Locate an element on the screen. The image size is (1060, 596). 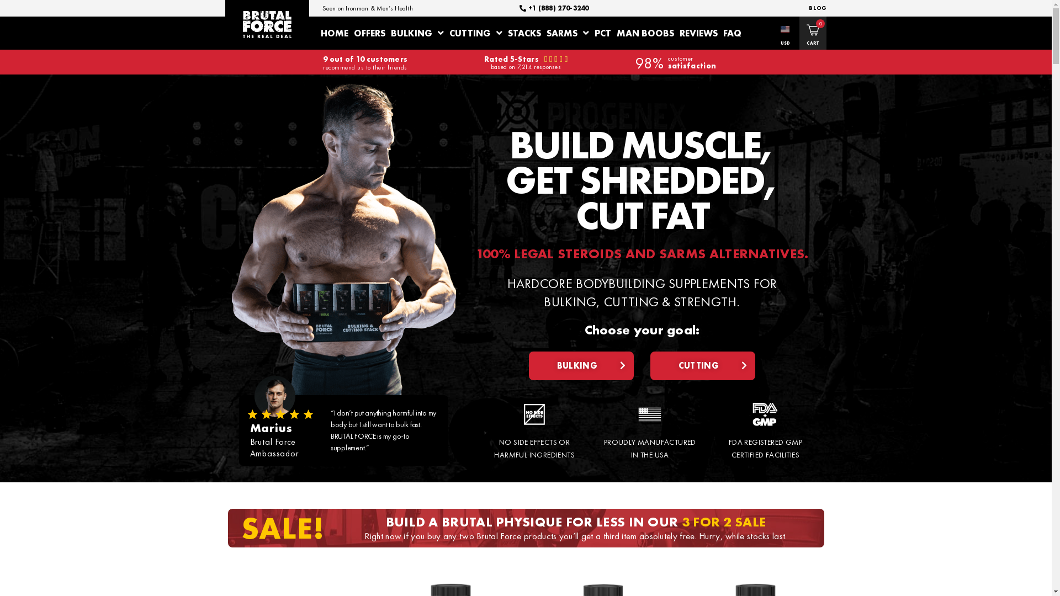
REVIEWS is located at coordinates (699, 33).